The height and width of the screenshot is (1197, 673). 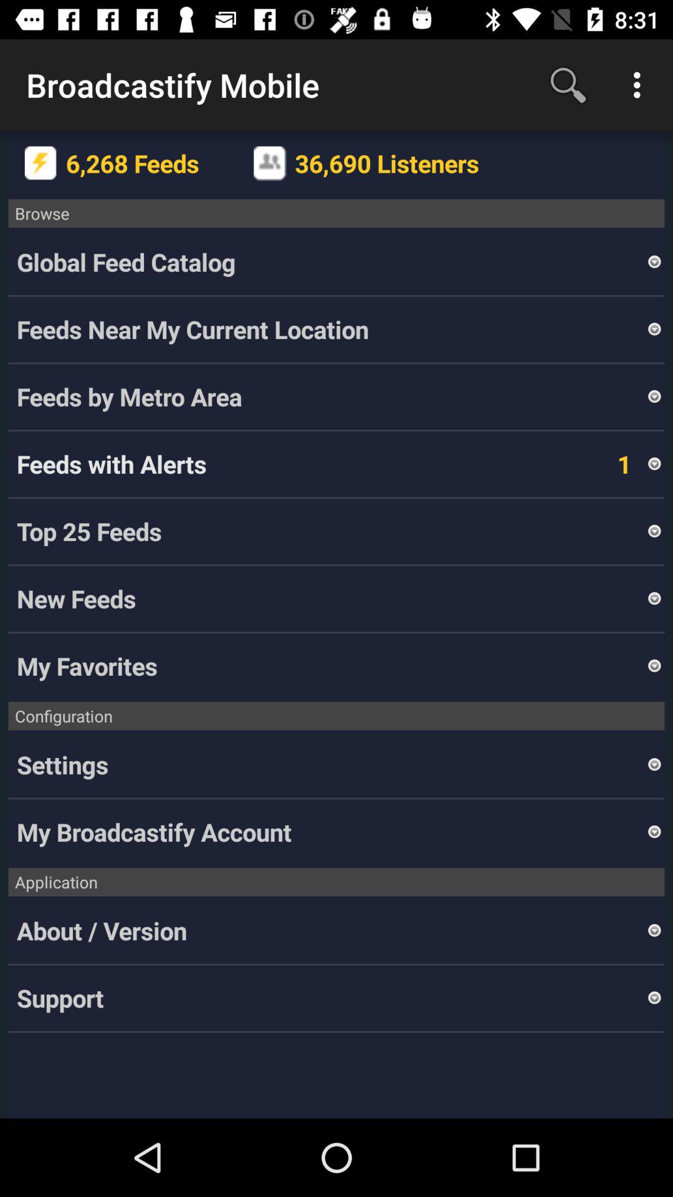 I want to click on select item below the global feed catalog icon, so click(x=331, y=329).